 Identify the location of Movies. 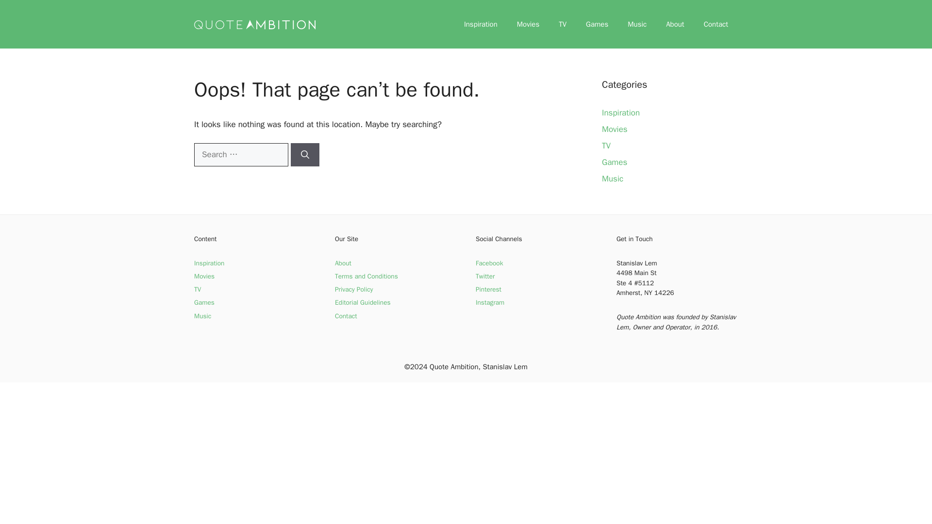
(204, 276).